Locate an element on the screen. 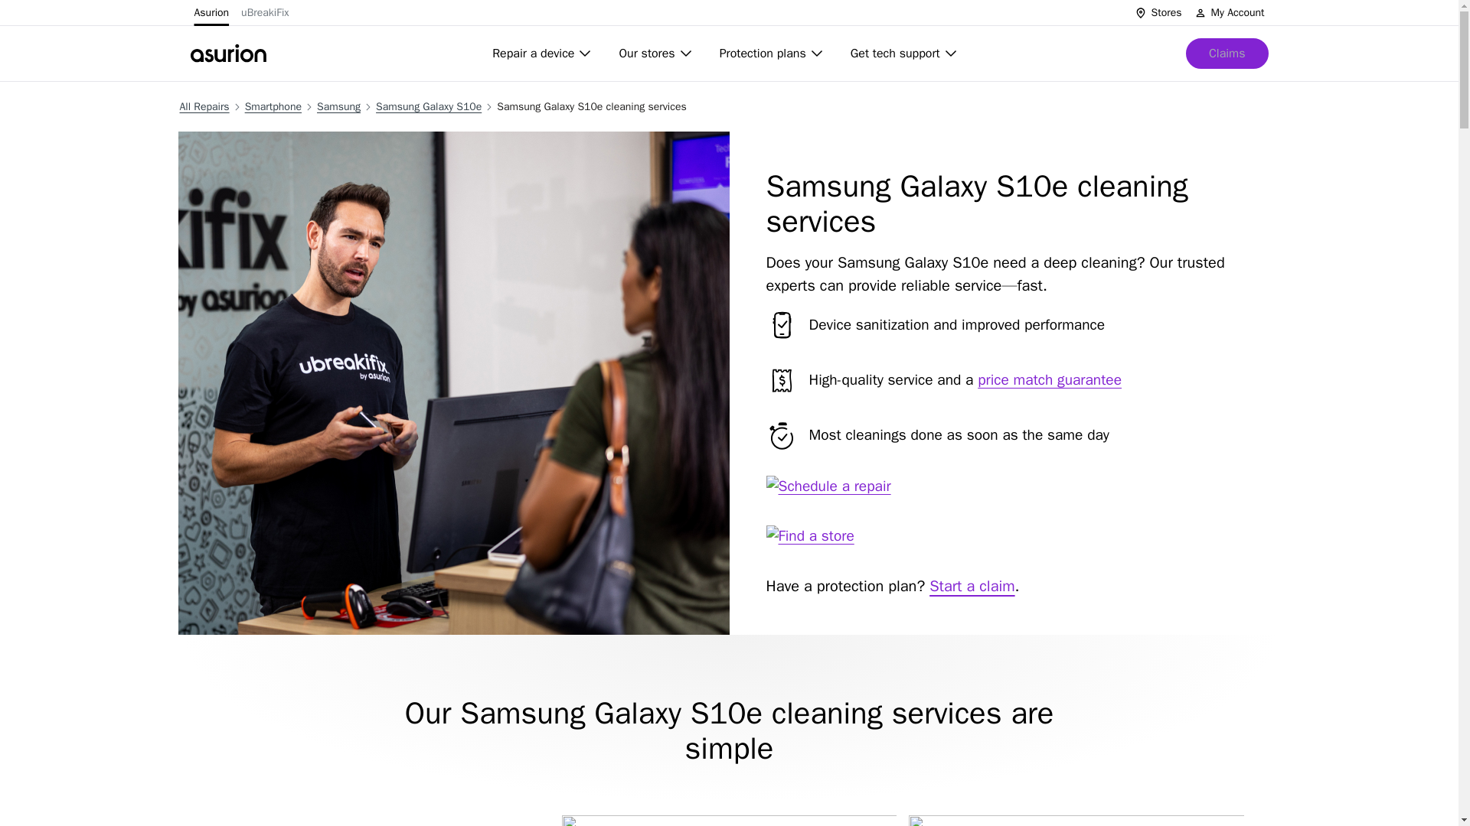 The image size is (1470, 826). Stores is located at coordinates (1158, 12).